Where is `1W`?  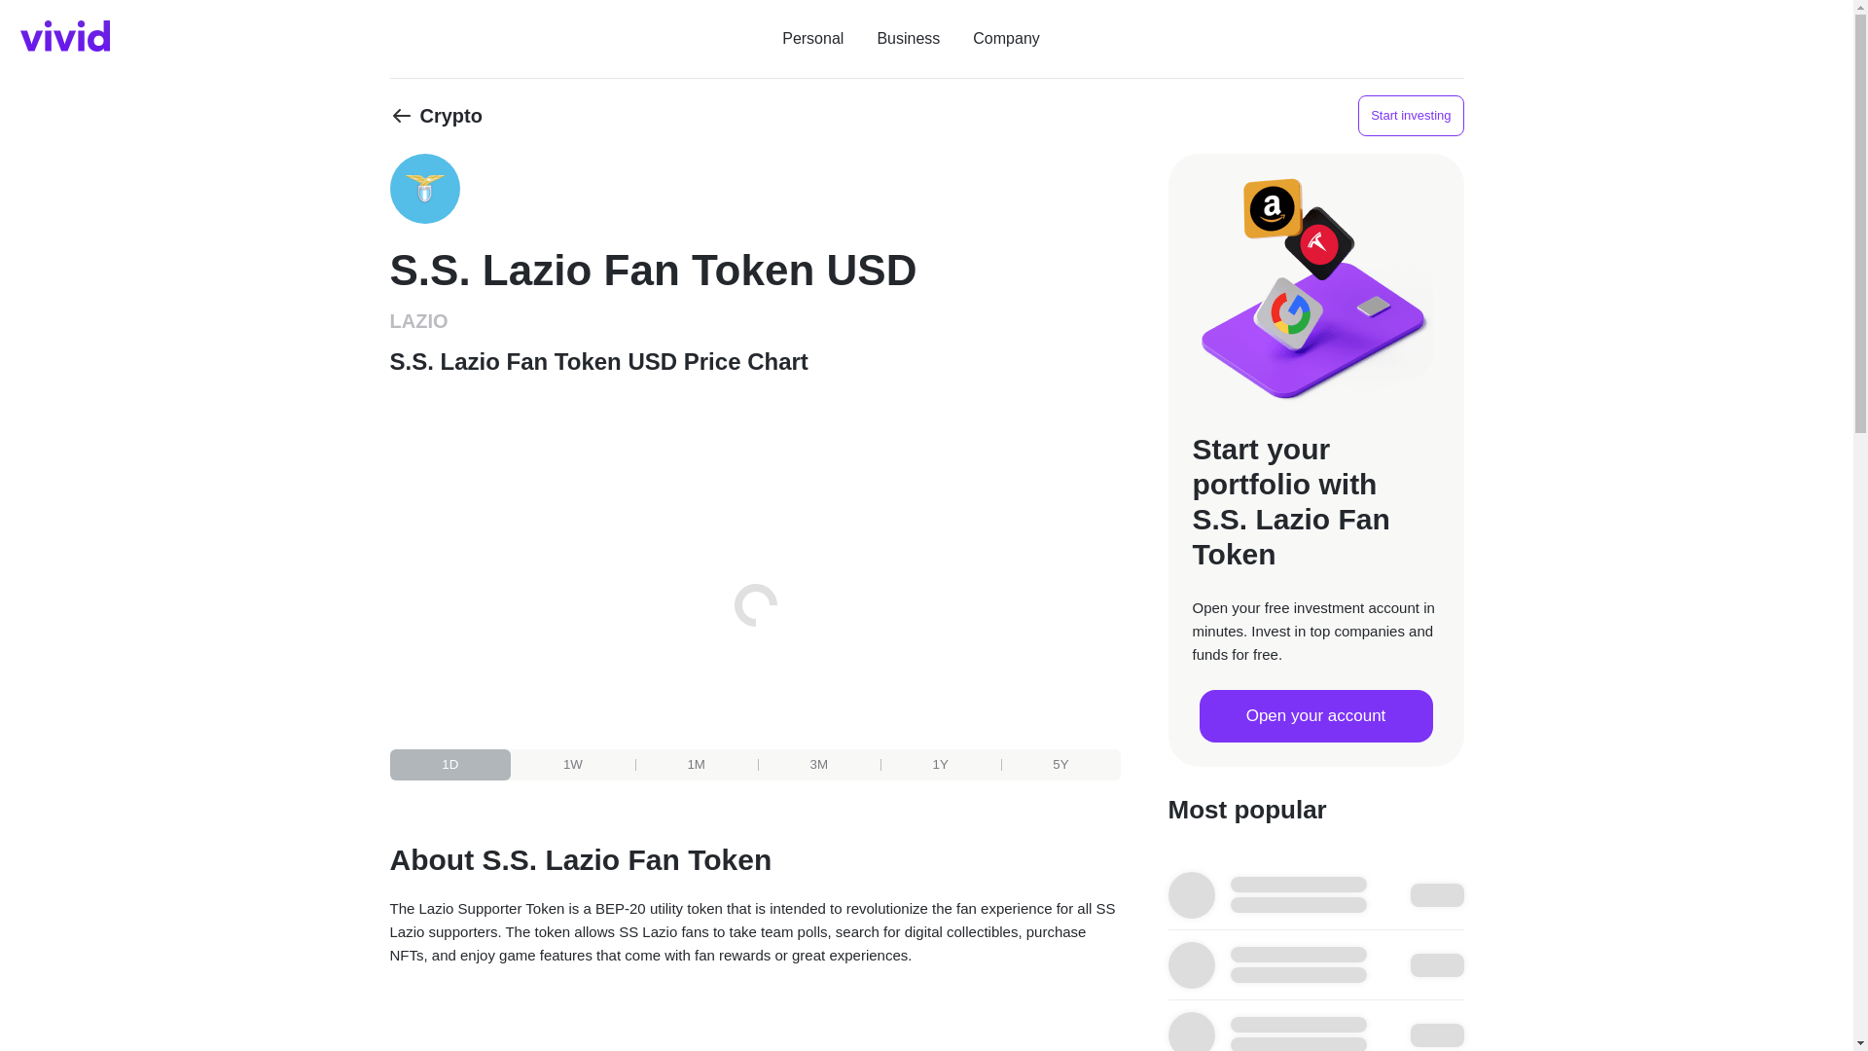
1W is located at coordinates (572, 765).